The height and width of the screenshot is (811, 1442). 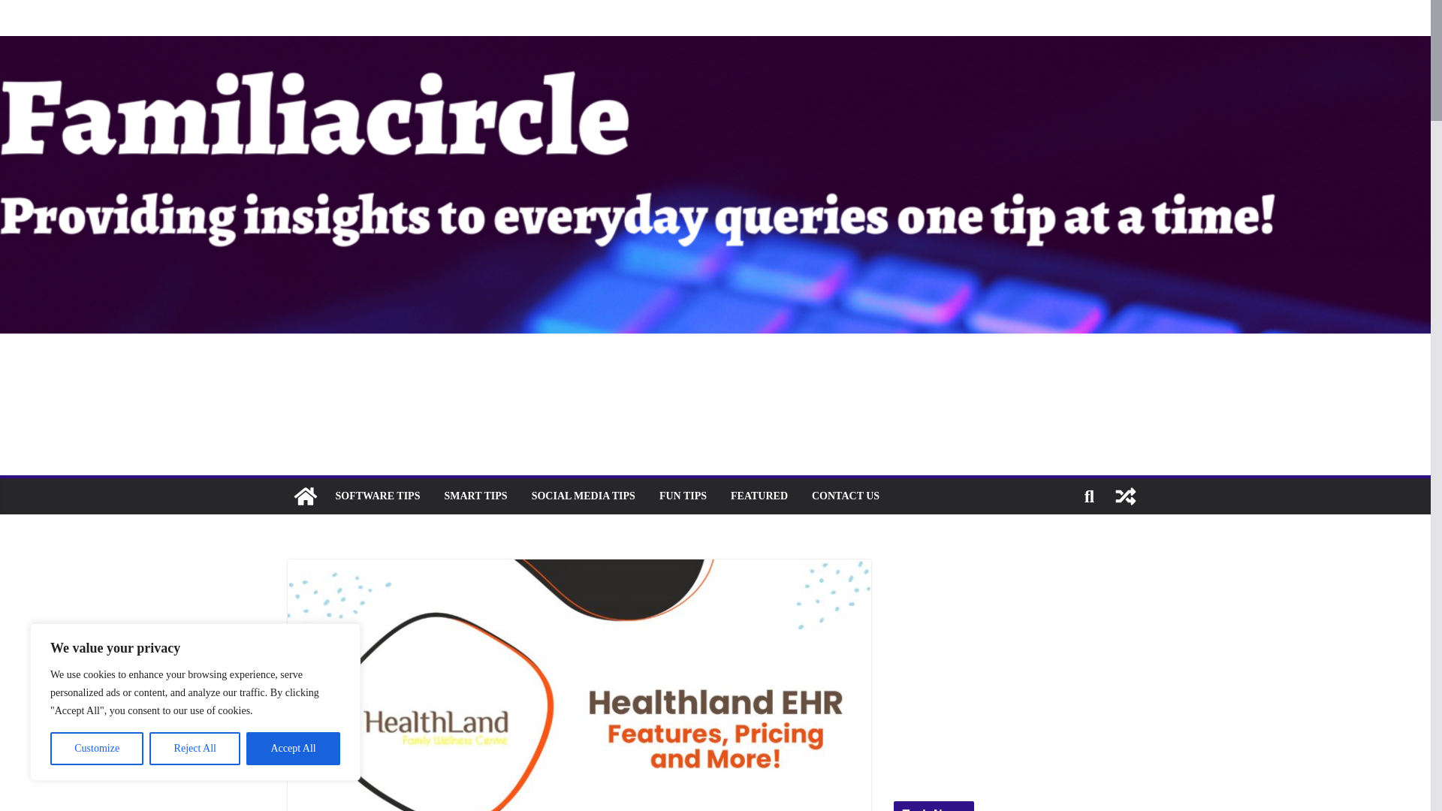 What do you see at coordinates (475, 496) in the screenshot?
I see `SMART TIPS` at bounding box center [475, 496].